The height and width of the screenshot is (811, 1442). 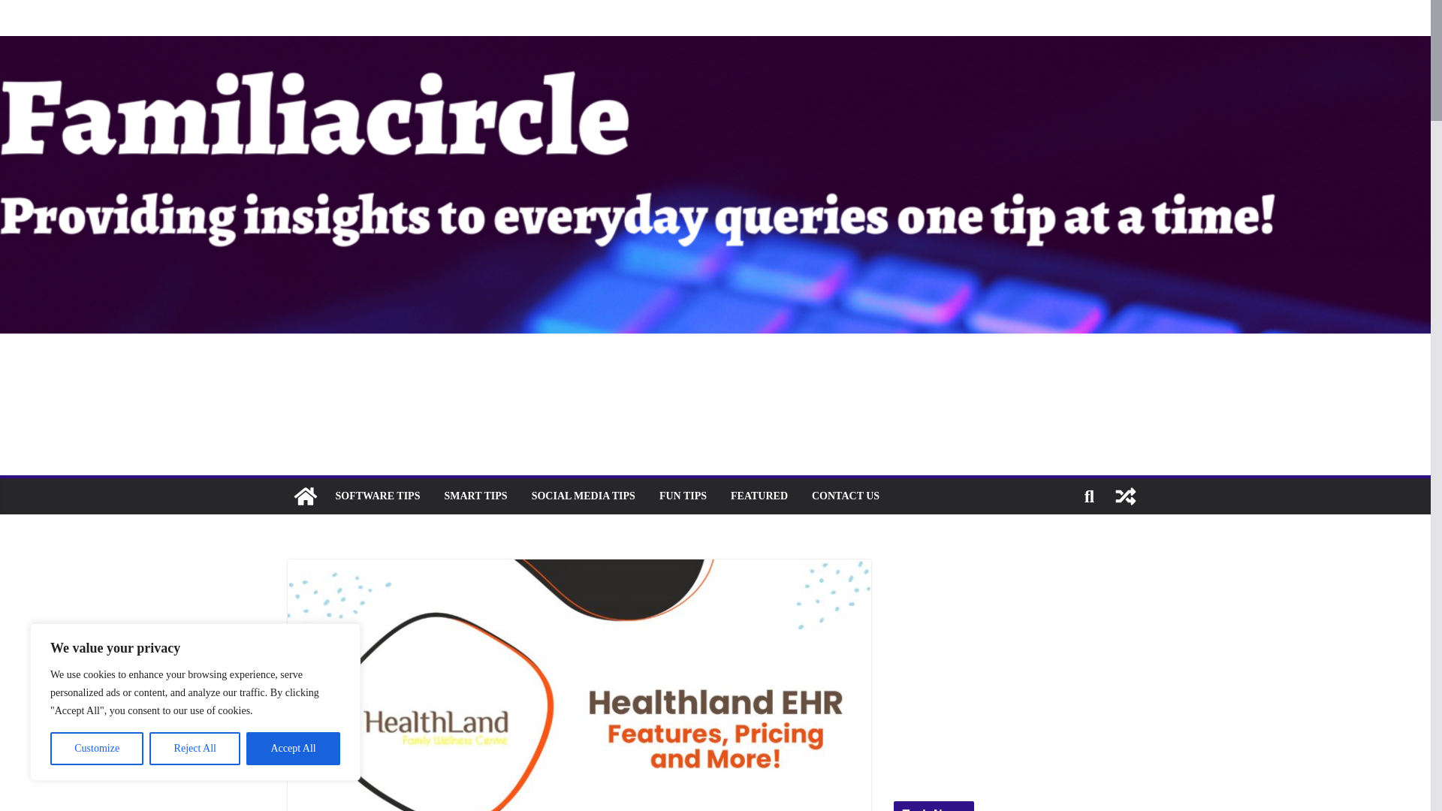 What do you see at coordinates (475, 496) in the screenshot?
I see `SMART TIPS` at bounding box center [475, 496].